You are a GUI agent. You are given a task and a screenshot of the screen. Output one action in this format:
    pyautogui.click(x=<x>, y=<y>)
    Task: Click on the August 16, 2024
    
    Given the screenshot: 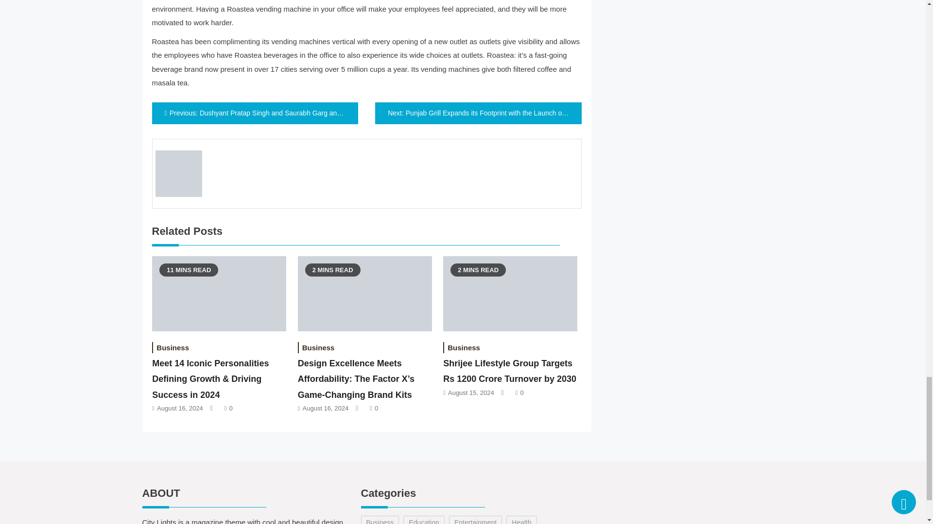 What is the action you would take?
    pyautogui.click(x=326, y=408)
    